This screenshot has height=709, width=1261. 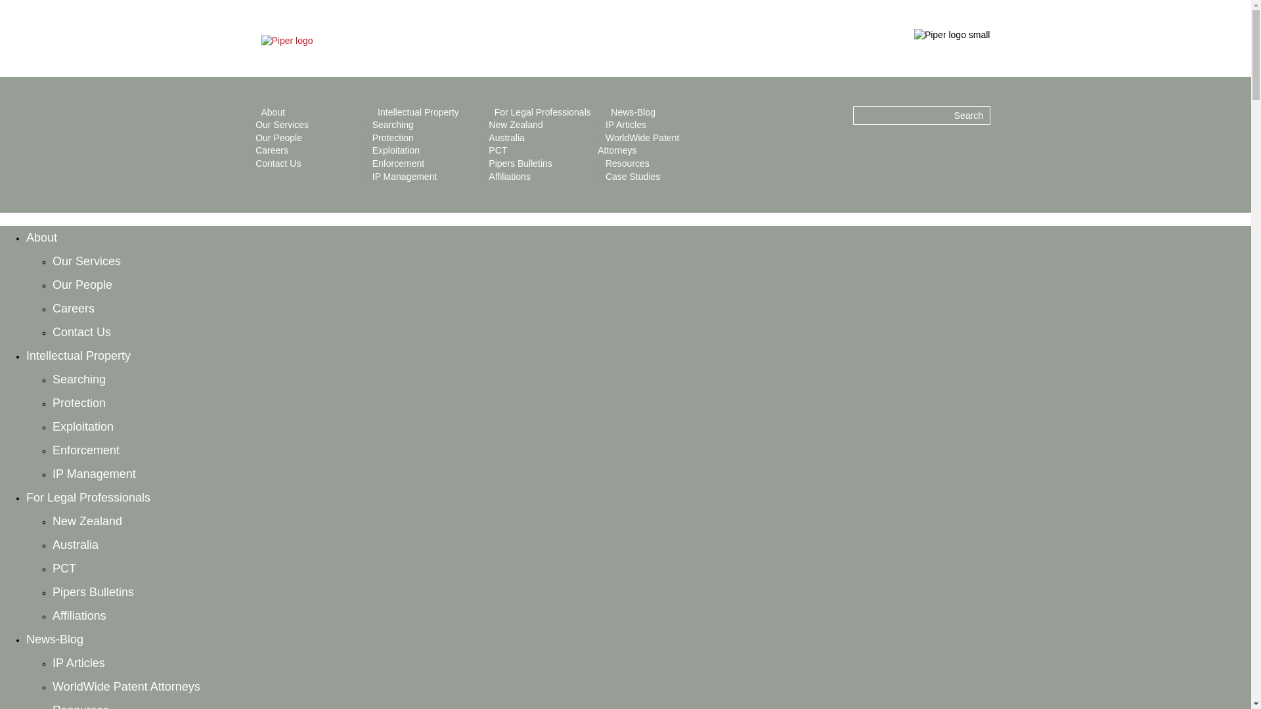 I want to click on Enforcement, so click(x=398, y=163).